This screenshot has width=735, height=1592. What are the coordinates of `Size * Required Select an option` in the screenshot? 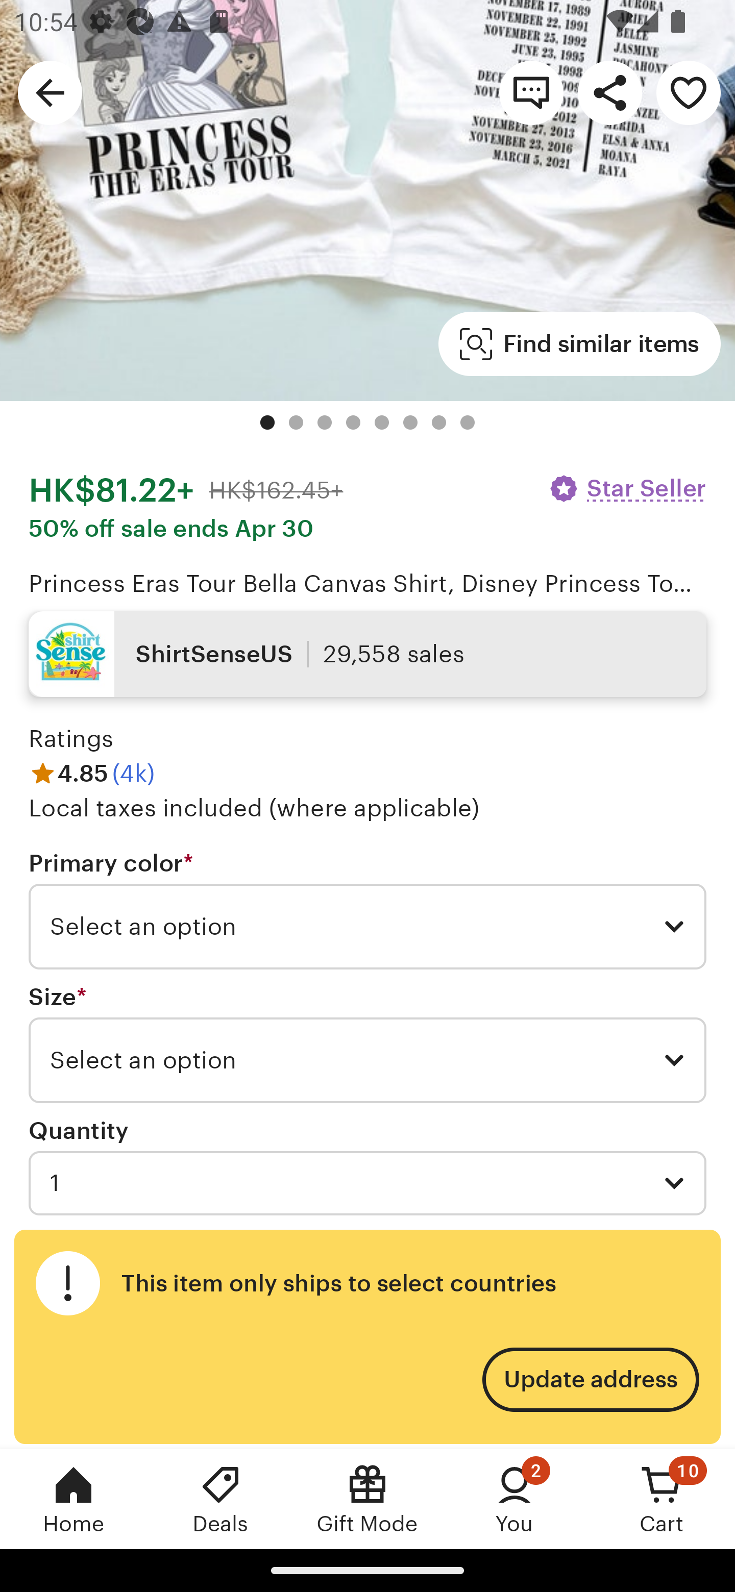 It's located at (367, 1043).